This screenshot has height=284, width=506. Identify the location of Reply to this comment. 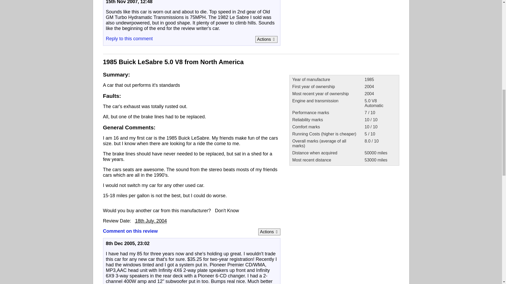
(129, 38).